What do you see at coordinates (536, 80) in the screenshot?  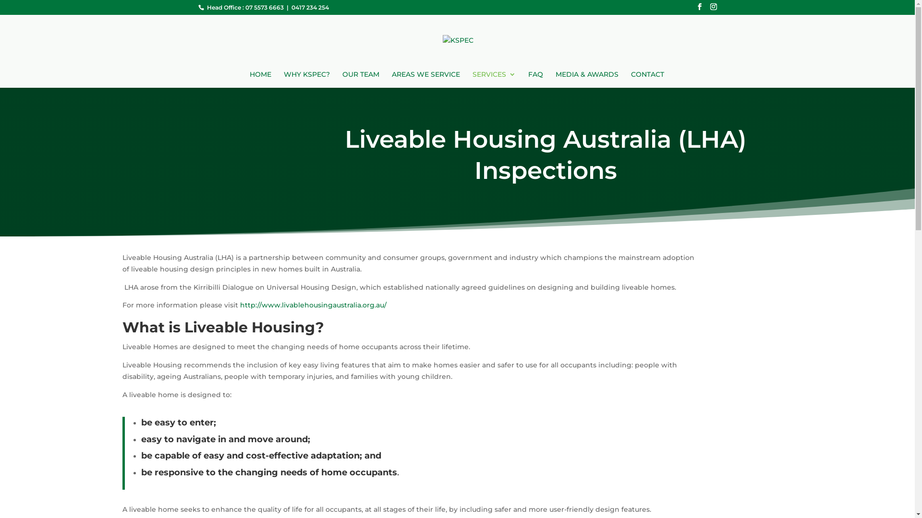 I see `FAQ` at bounding box center [536, 80].